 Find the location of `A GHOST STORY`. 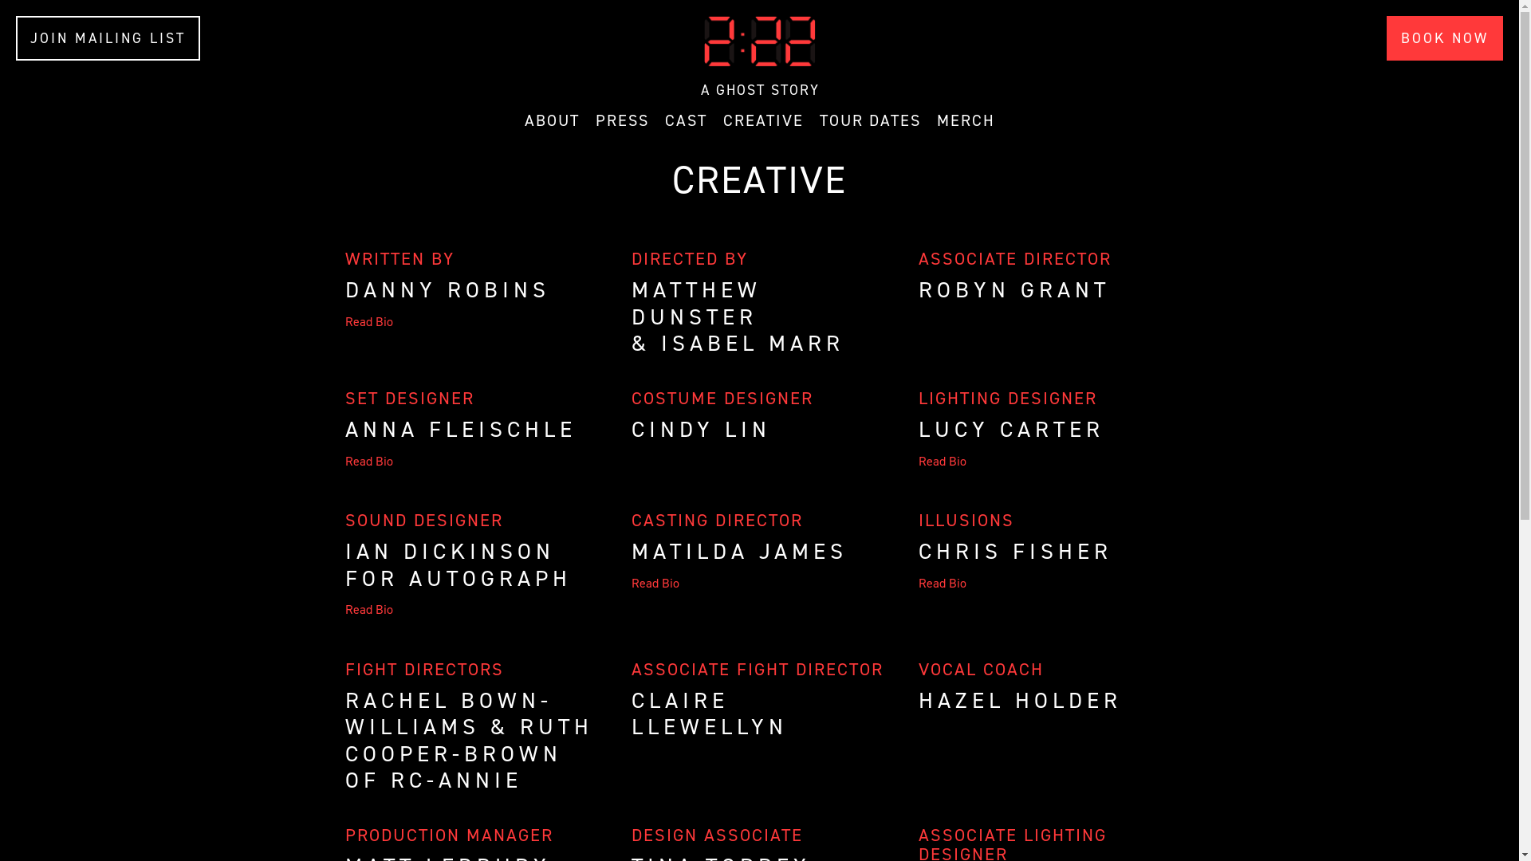

A GHOST STORY is located at coordinates (759, 57).